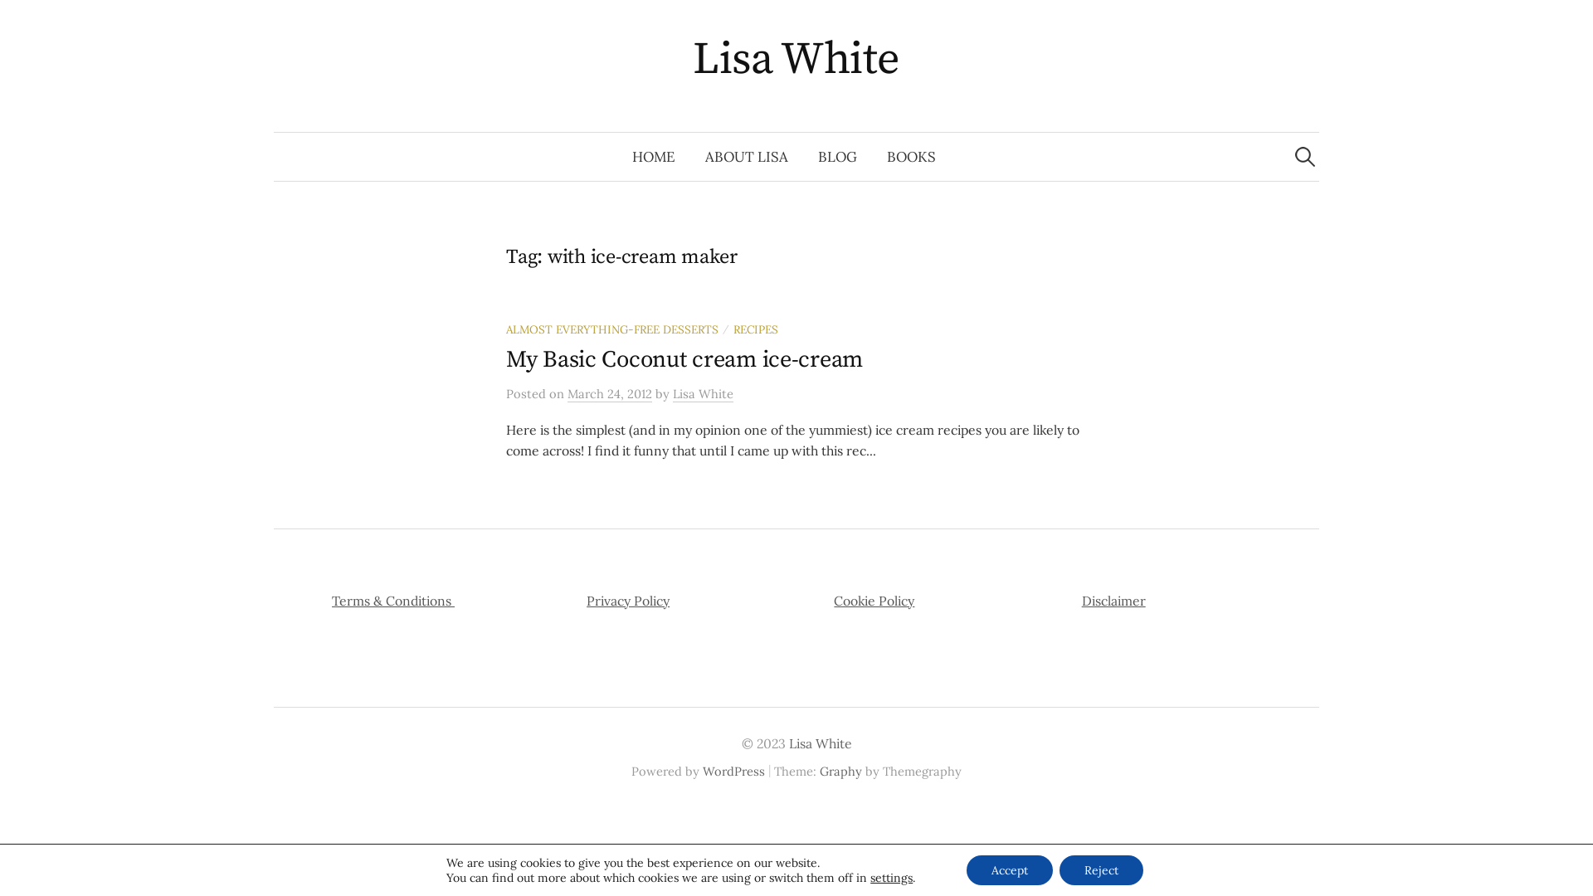  What do you see at coordinates (911, 157) in the screenshot?
I see `BOOKS` at bounding box center [911, 157].